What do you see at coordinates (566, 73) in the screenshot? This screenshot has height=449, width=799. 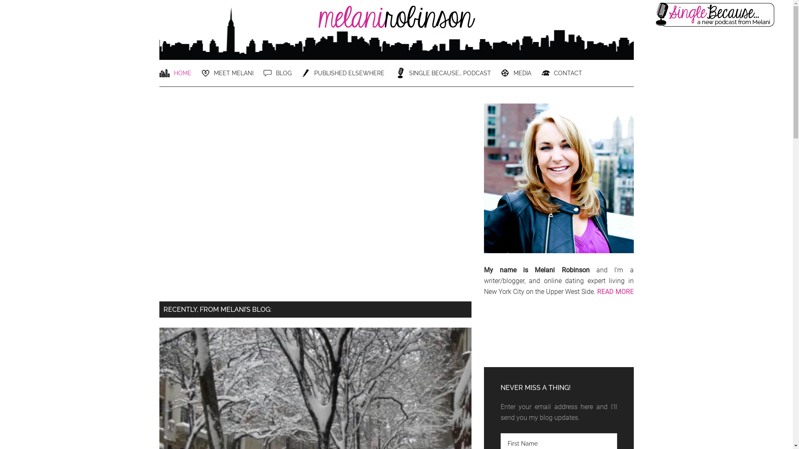 I see `CONTACT` at bounding box center [566, 73].